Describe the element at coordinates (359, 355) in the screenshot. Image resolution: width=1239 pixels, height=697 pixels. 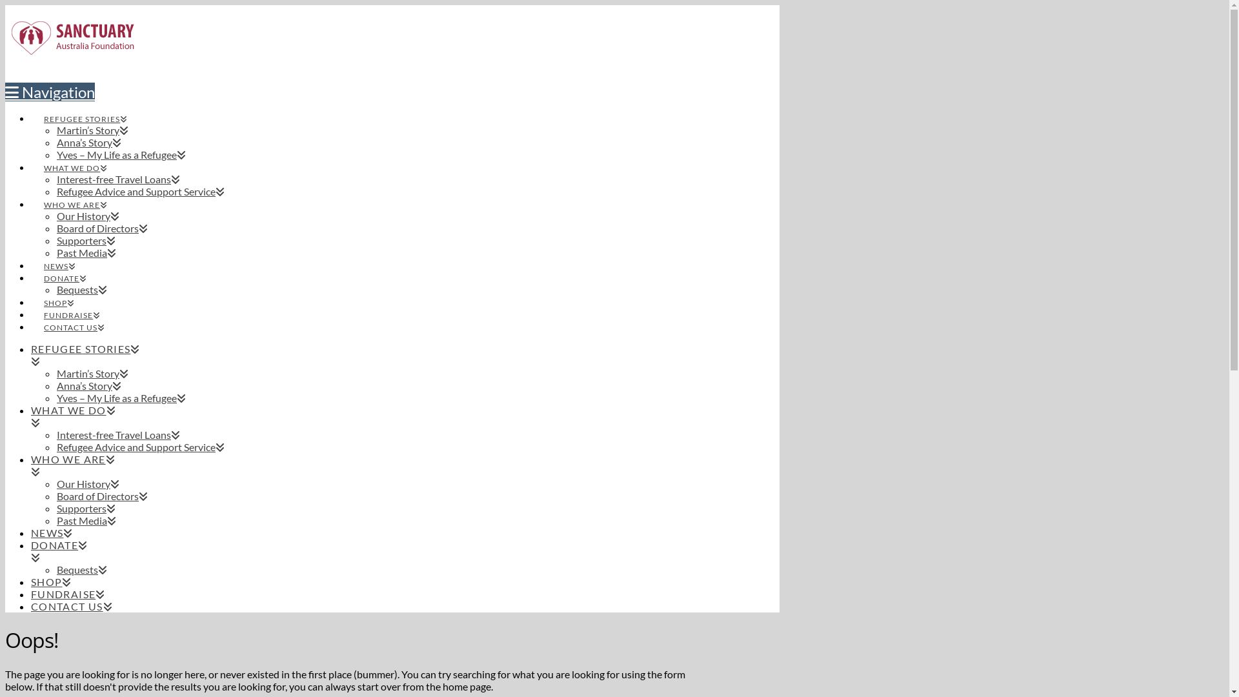
I see `REFUGEE STORIES` at that location.